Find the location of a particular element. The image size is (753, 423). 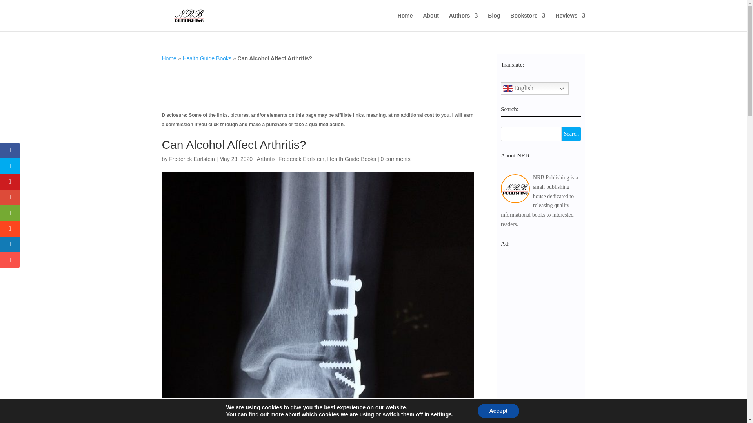

Reviews is located at coordinates (570, 22).